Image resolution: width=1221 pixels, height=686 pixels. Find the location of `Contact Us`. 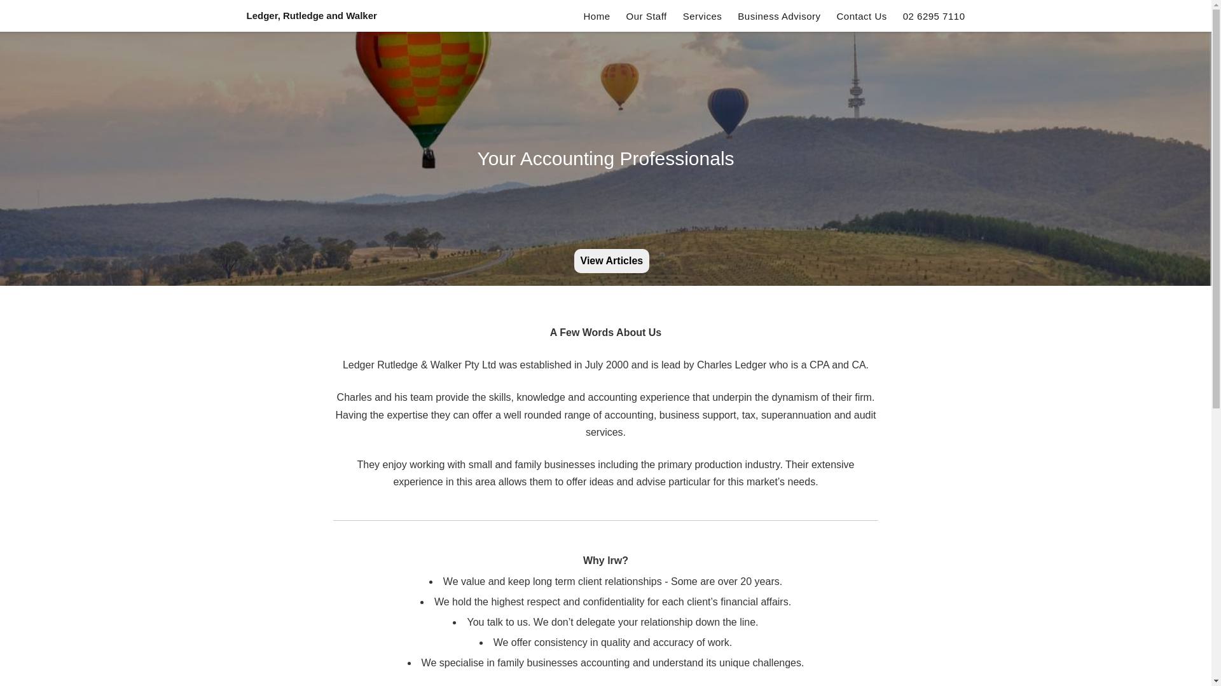

Contact Us is located at coordinates (862, 17).